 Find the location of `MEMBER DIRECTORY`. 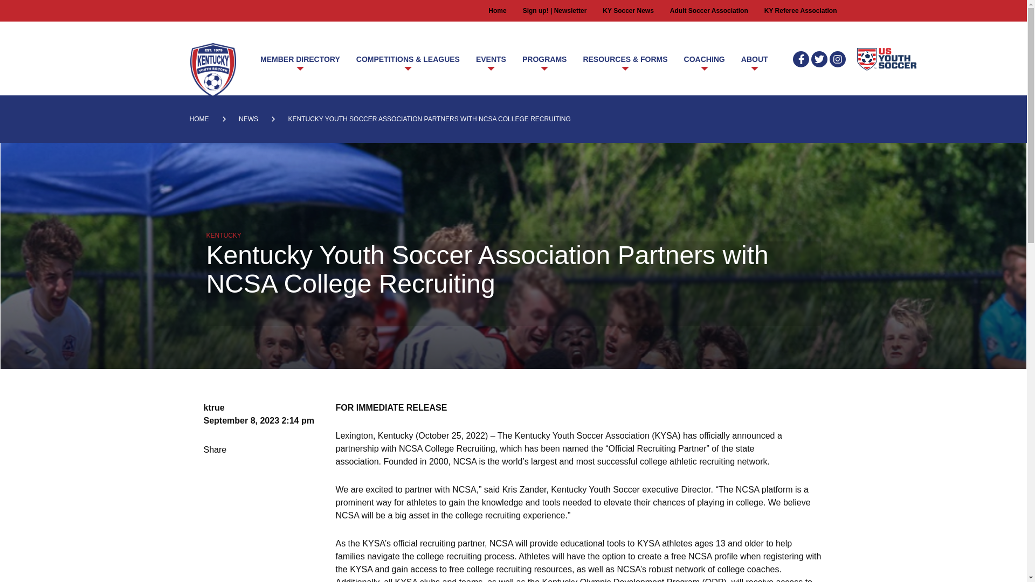

MEMBER DIRECTORY is located at coordinates (300, 59).